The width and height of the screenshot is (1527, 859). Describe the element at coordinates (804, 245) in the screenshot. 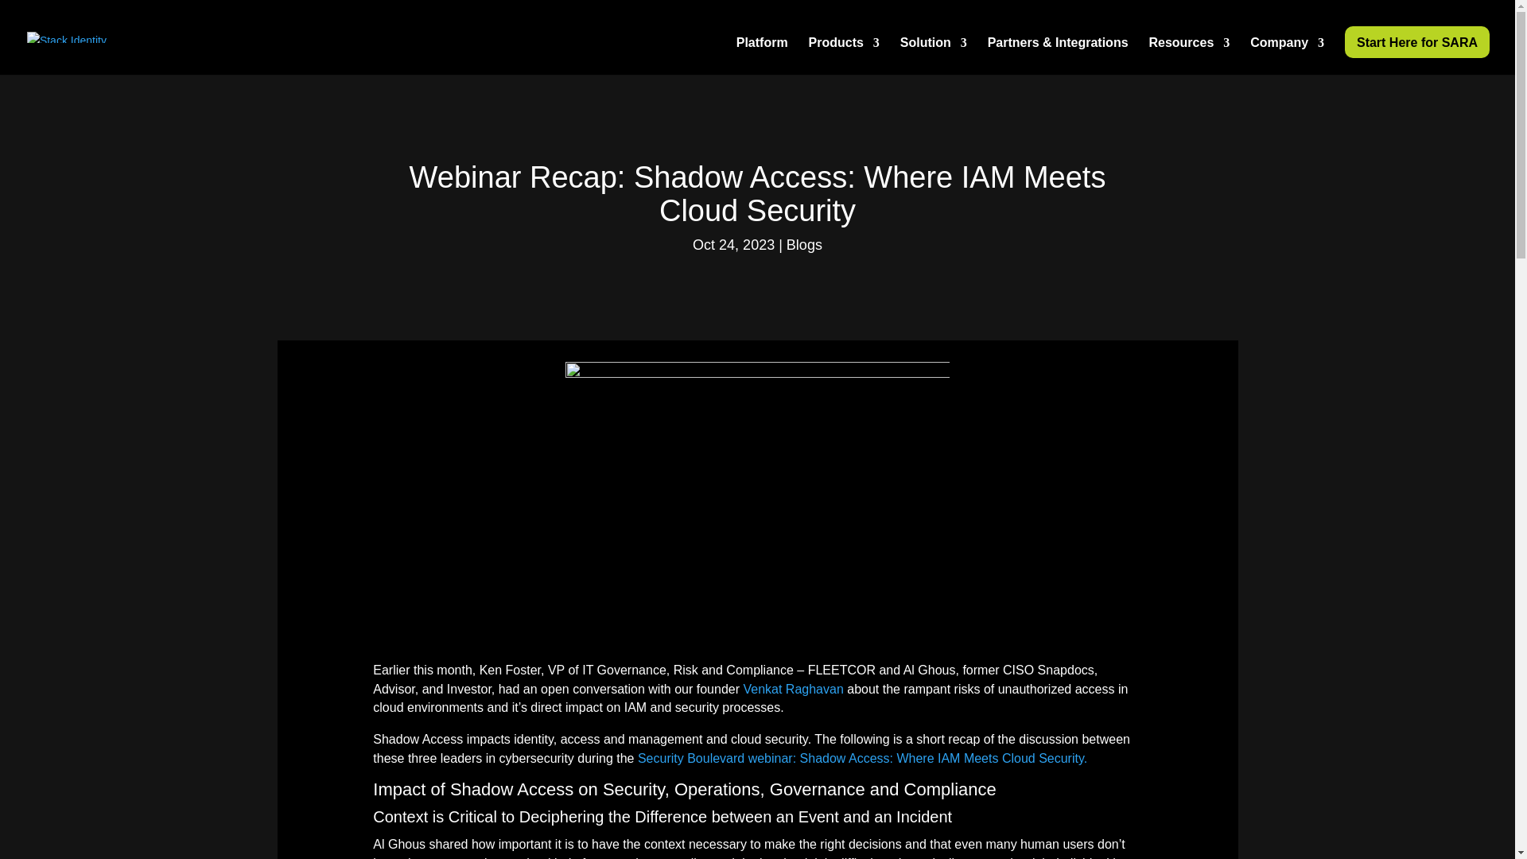

I see `Blogs` at that location.